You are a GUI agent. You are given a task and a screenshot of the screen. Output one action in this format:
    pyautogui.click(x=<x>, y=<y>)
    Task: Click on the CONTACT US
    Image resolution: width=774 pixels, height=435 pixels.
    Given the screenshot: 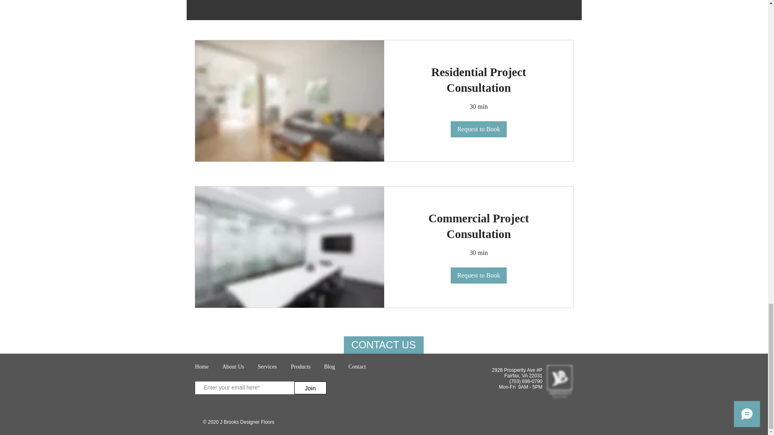 What is the action you would take?
    pyautogui.click(x=383, y=345)
    